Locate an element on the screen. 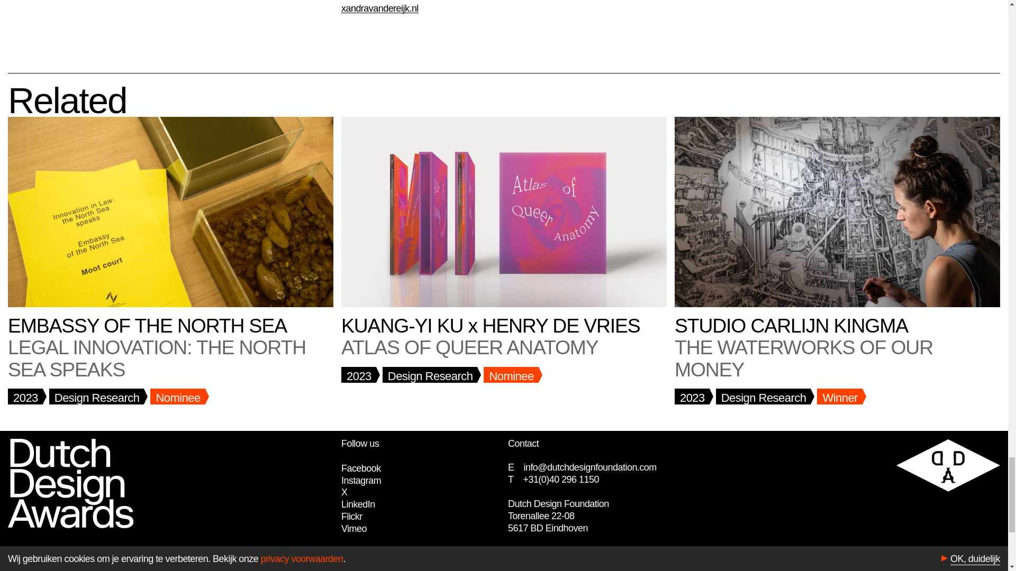 The image size is (1016, 571). Flickr is located at coordinates (352, 516).